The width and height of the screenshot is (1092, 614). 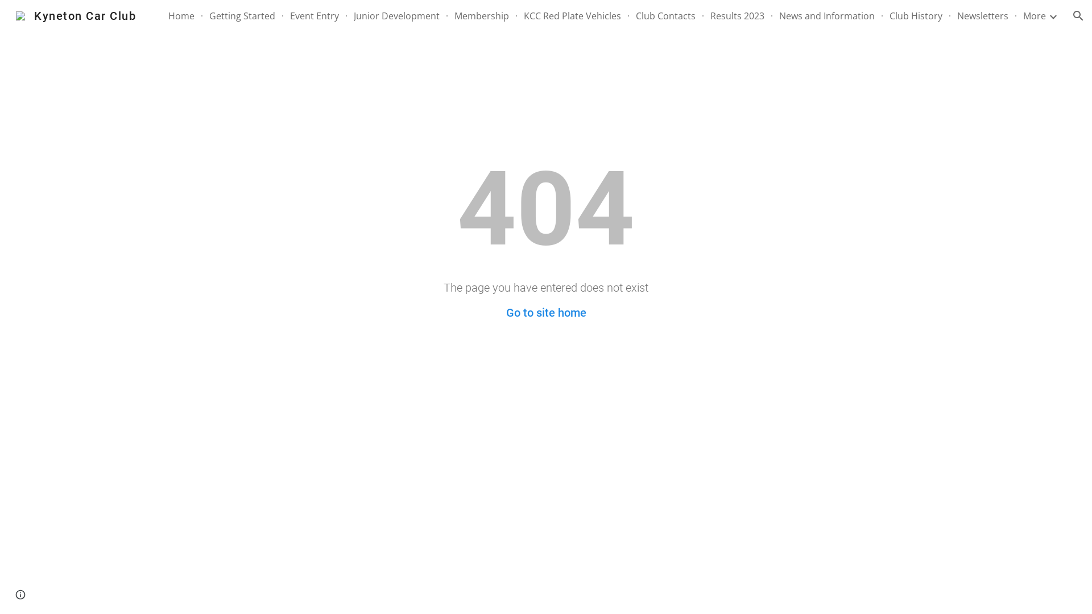 I want to click on Membership, so click(x=482, y=16).